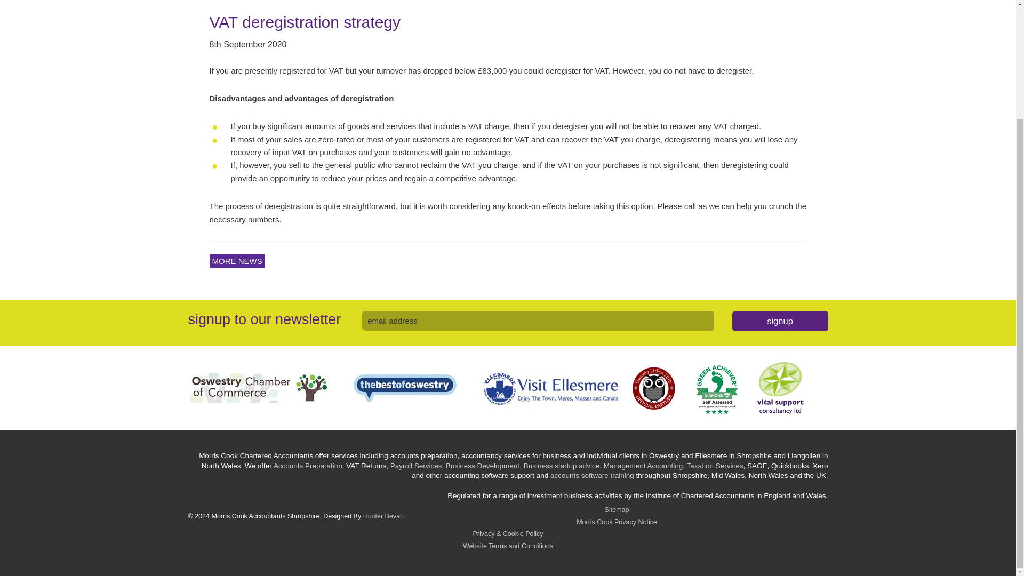  What do you see at coordinates (236, 261) in the screenshot?
I see `MORE NEWS` at bounding box center [236, 261].